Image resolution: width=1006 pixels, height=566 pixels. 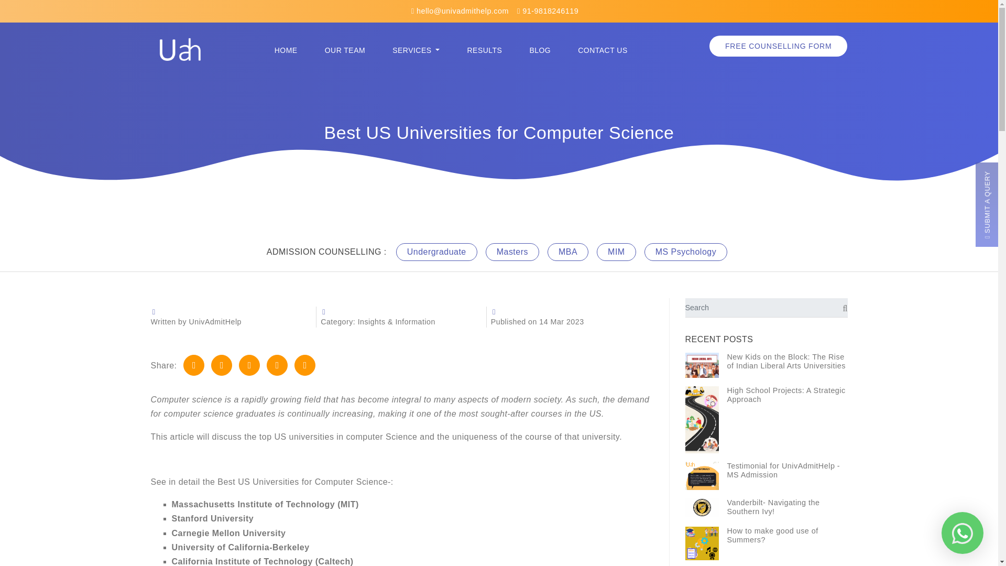 What do you see at coordinates (603, 50) in the screenshot?
I see `CONTACT US` at bounding box center [603, 50].